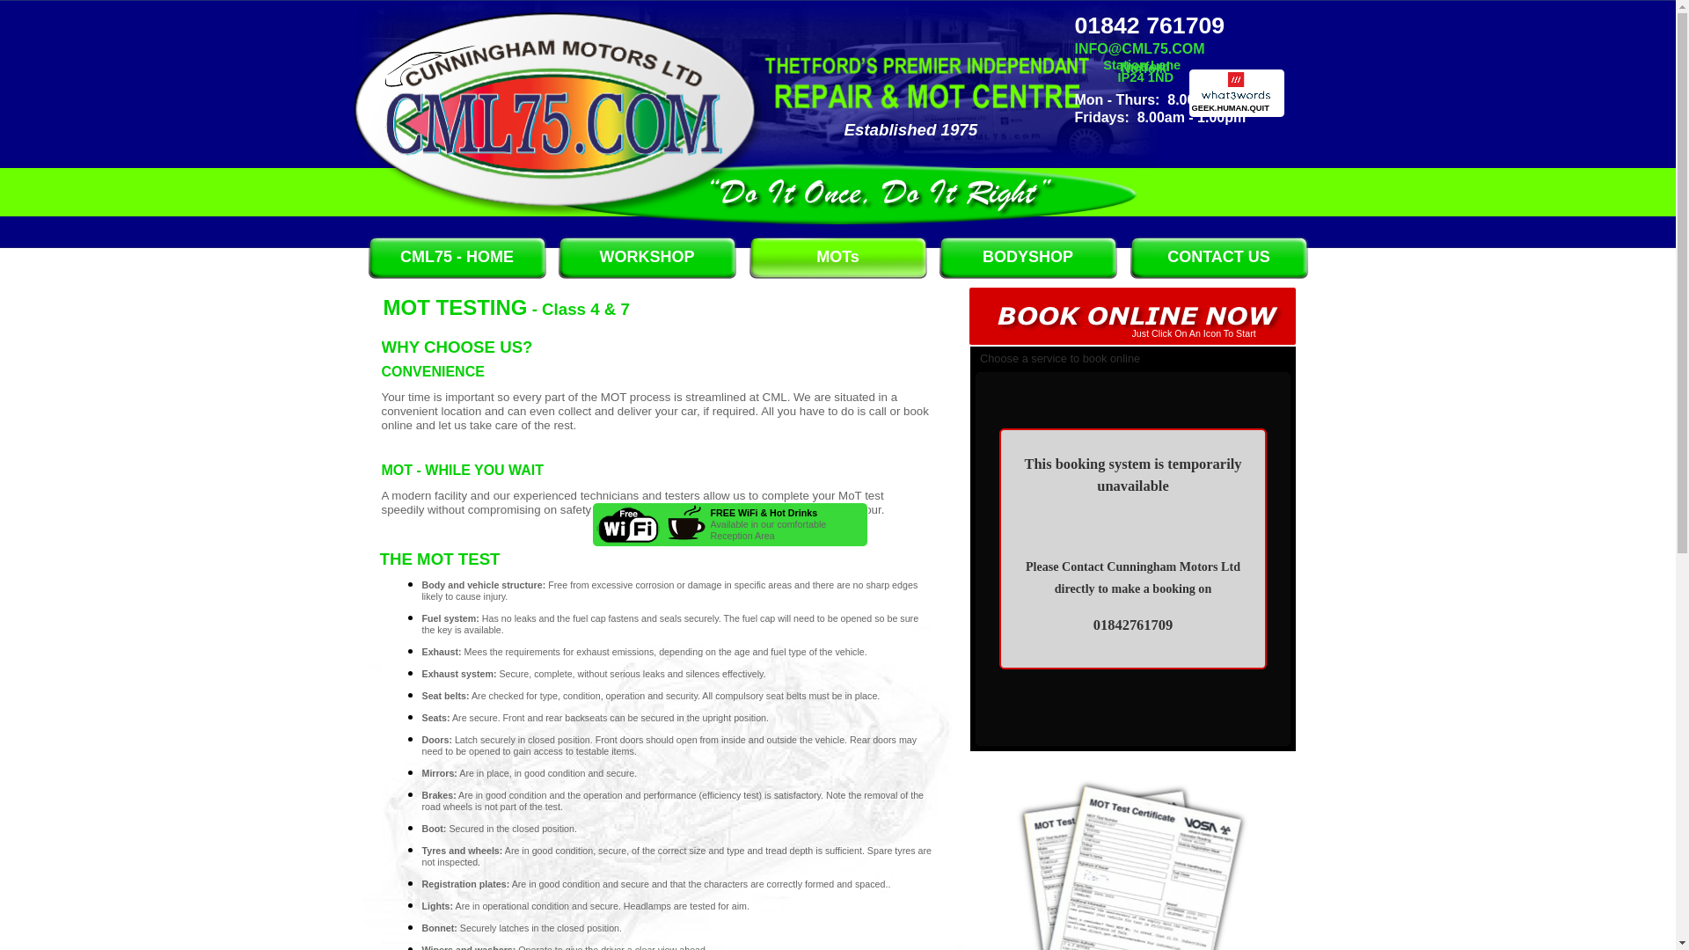 The height and width of the screenshot is (950, 1689). What do you see at coordinates (1128, 65) in the screenshot?
I see `        Station Lane` at bounding box center [1128, 65].